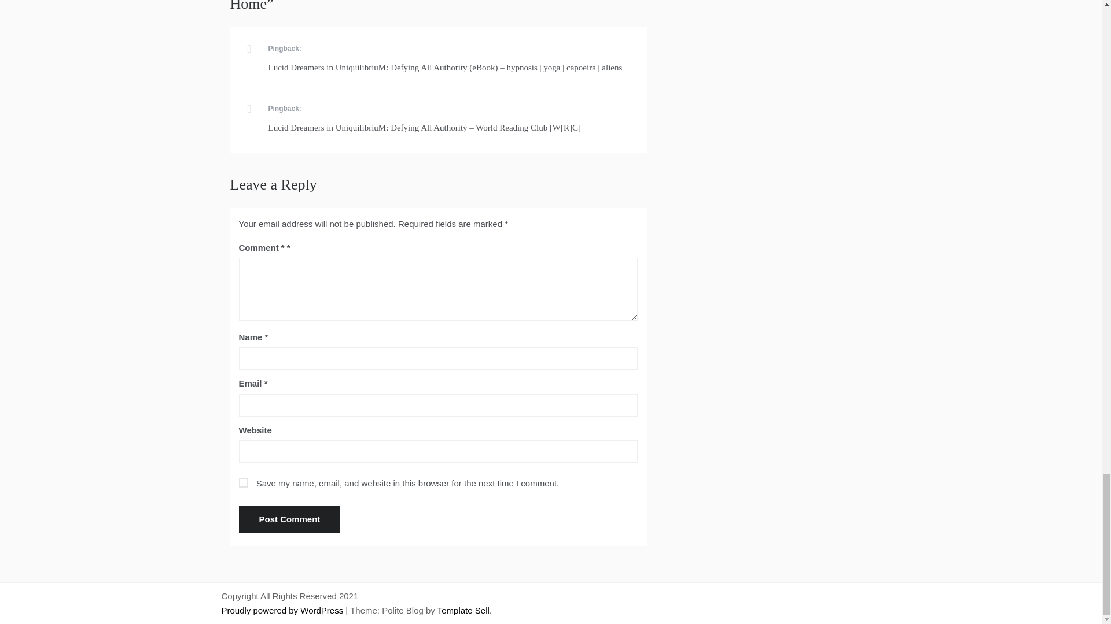  What do you see at coordinates (289, 519) in the screenshot?
I see `Post Comment` at bounding box center [289, 519].